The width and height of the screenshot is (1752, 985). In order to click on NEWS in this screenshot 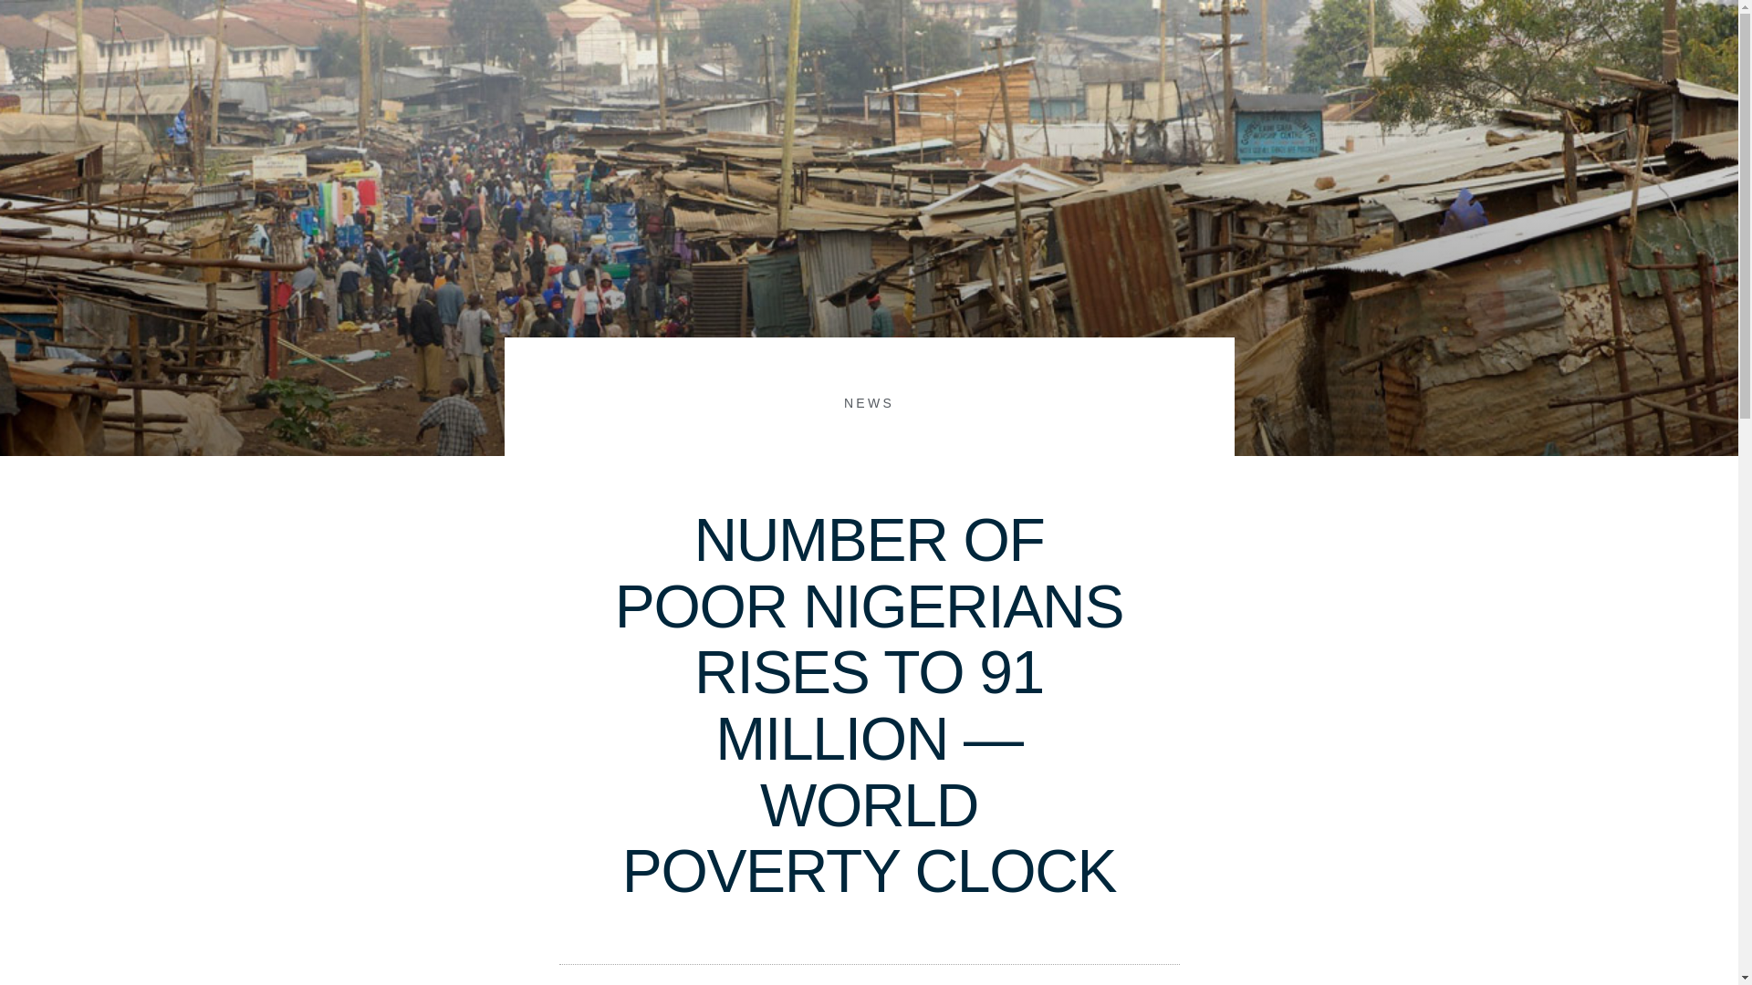, I will do `click(869, 403)`.